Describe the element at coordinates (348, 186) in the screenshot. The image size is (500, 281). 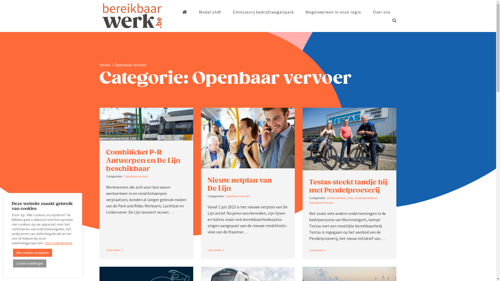
I see `Testas steekt tandje bij met Pendelproeverij` at that location.